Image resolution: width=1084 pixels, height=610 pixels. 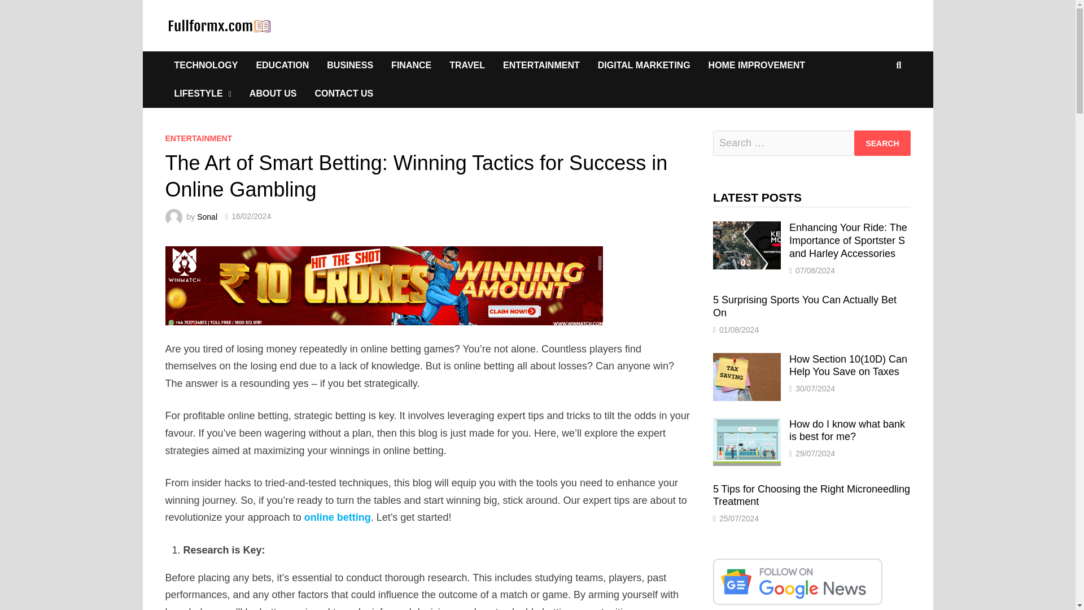 What do you see at coordinates (338, 517) in the screenshot?
I see `online betting` at bounding box center [338, 517].